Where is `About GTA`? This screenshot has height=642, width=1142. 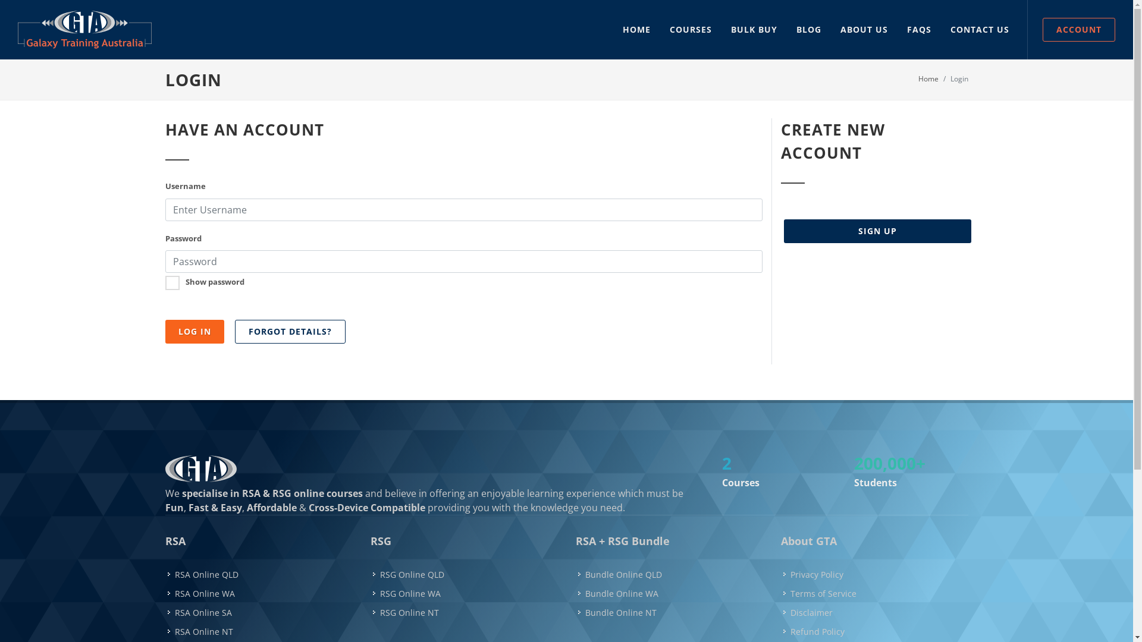 About GTA is located at coordinates (808, 541).